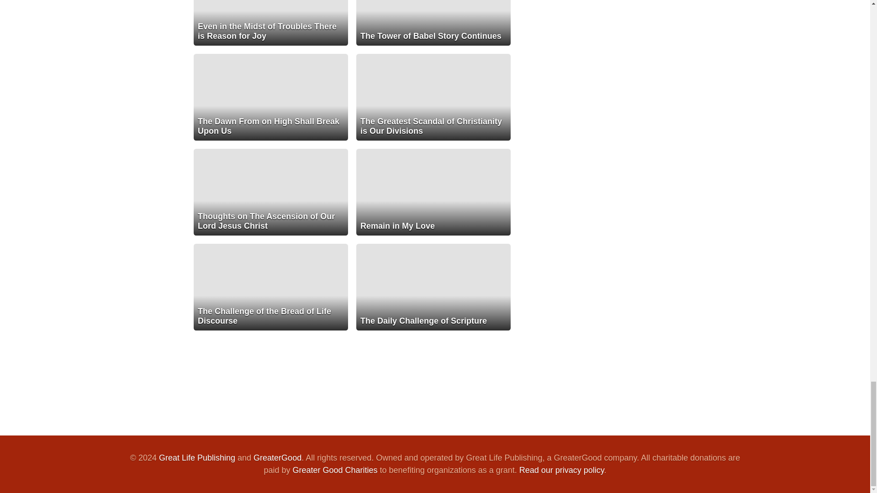  What do you see at coordinates (271, 97) in the screenshot?
I see `The Dawn From on High Shall Break Upon Us` at bounding box center [271, 97].